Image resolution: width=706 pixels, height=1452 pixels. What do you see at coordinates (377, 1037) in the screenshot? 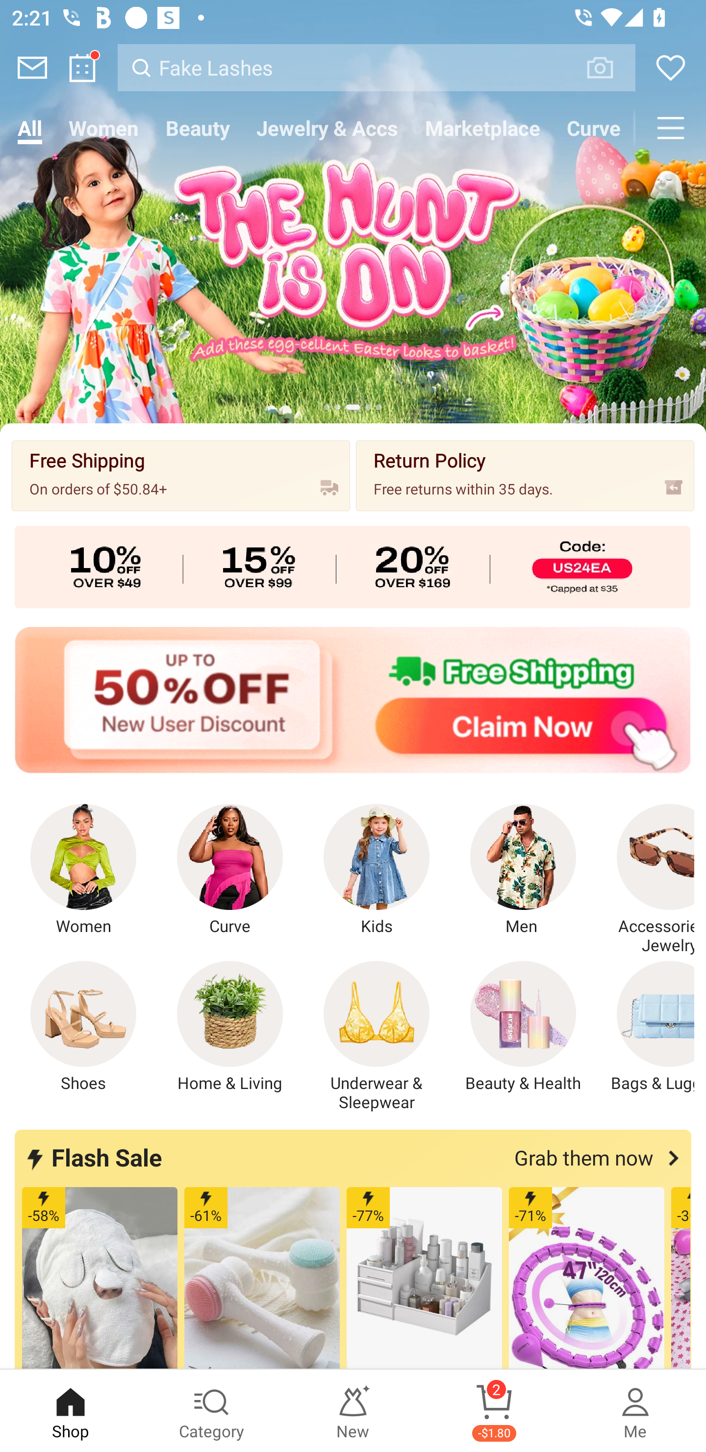
I see `Underwear & Sleepwear` at bounding box center [377, 1037].